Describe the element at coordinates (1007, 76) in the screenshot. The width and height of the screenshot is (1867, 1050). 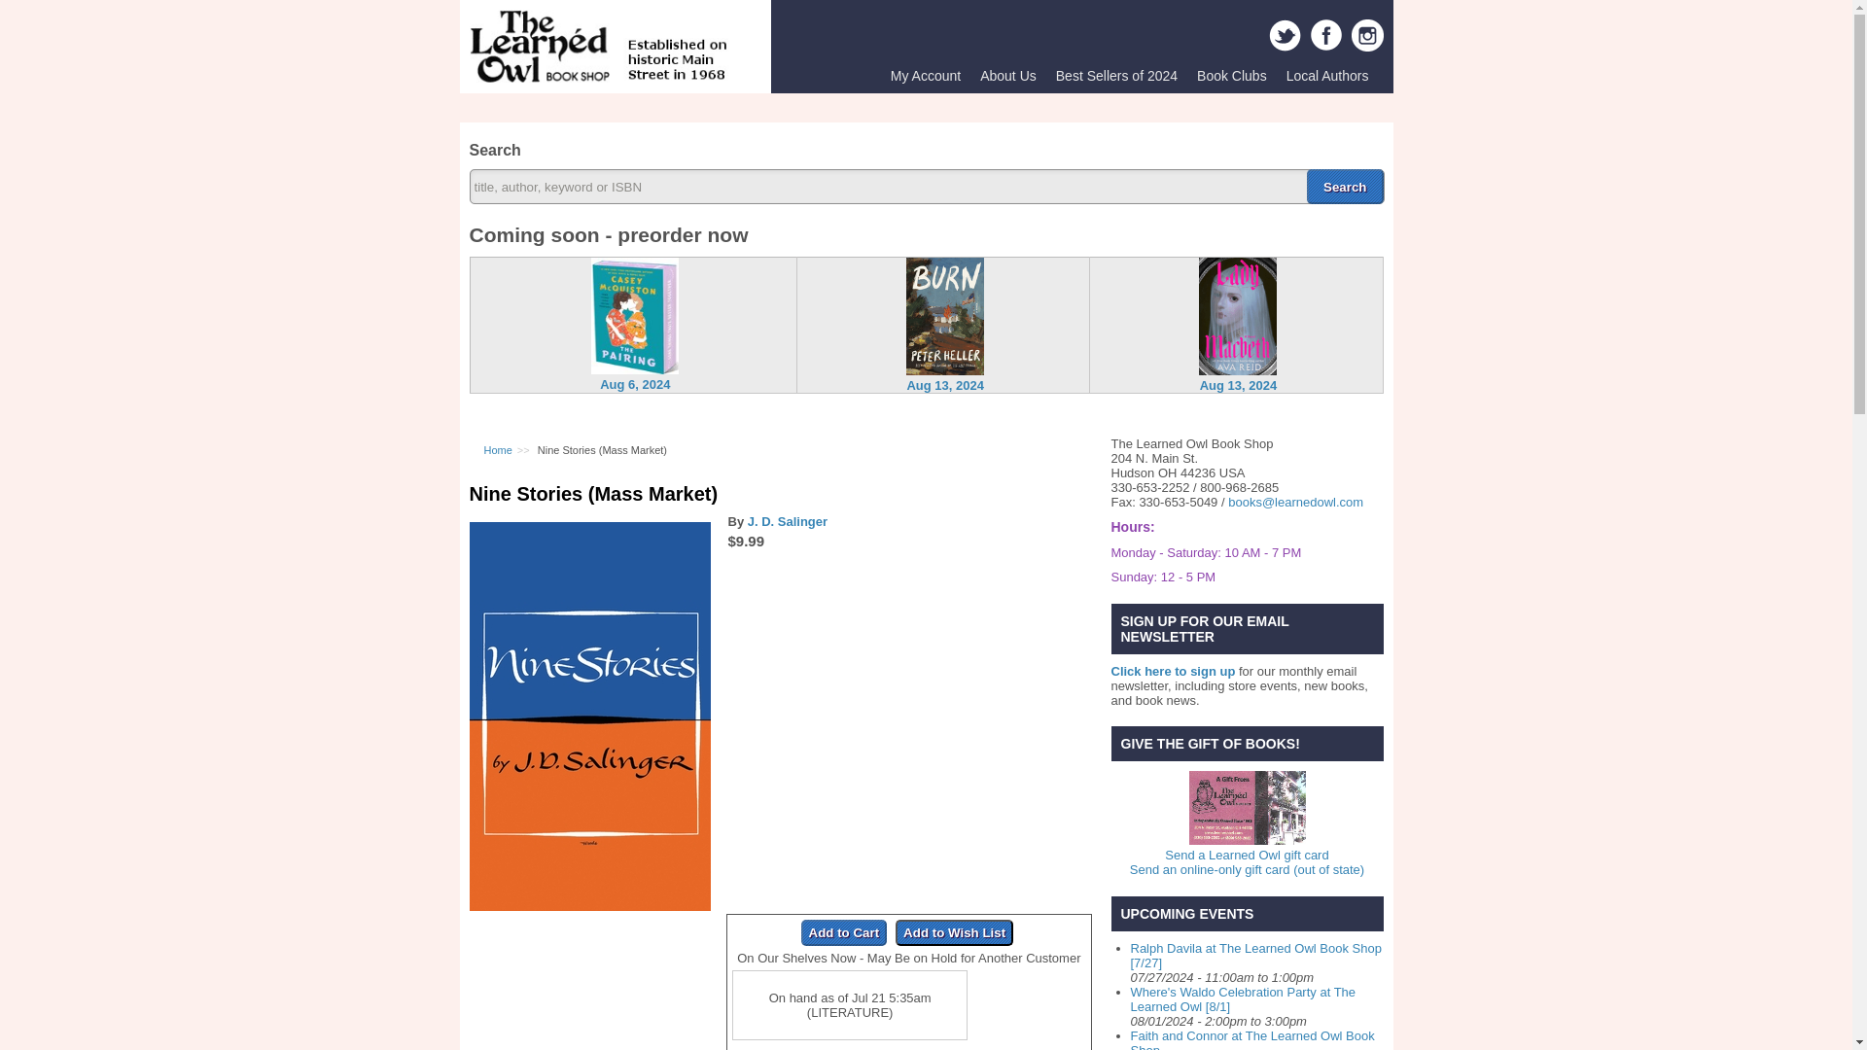
I see `About Us` at that location.